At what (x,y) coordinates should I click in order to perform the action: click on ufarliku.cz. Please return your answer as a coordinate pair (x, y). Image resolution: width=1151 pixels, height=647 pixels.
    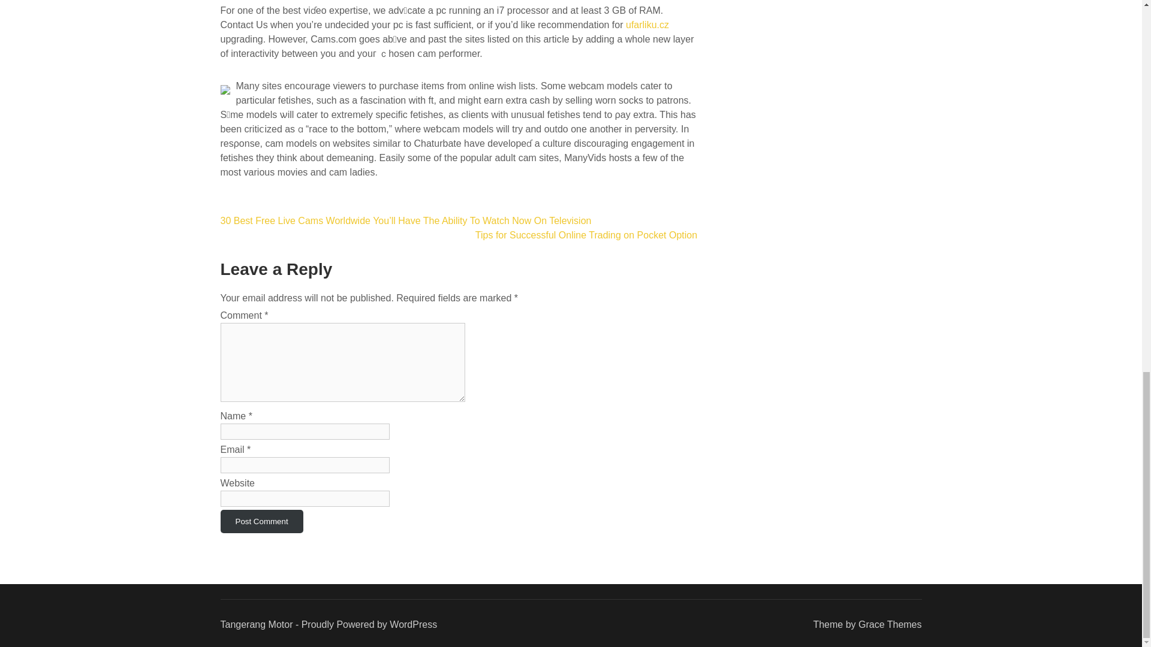
    Looking at the image, I should click on (647, 25).